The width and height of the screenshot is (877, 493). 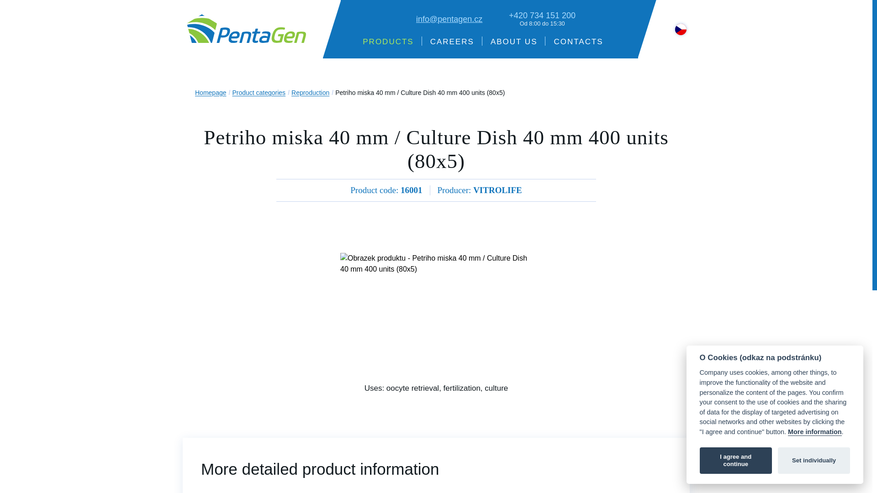 I want to click on PRODUCTS, so click(x=388, y=41).